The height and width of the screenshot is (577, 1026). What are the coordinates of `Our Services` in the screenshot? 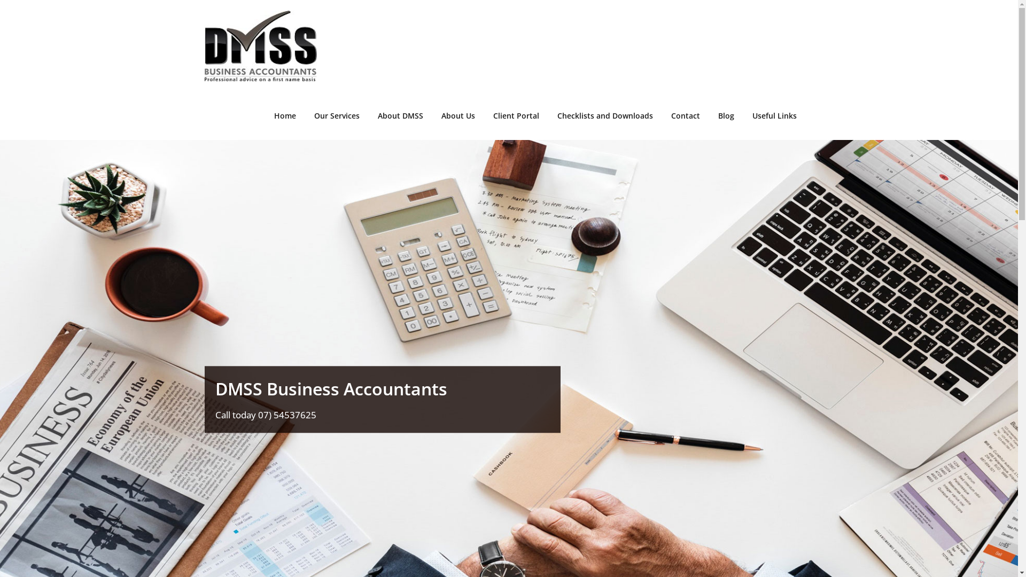 It's located at (337, 116).